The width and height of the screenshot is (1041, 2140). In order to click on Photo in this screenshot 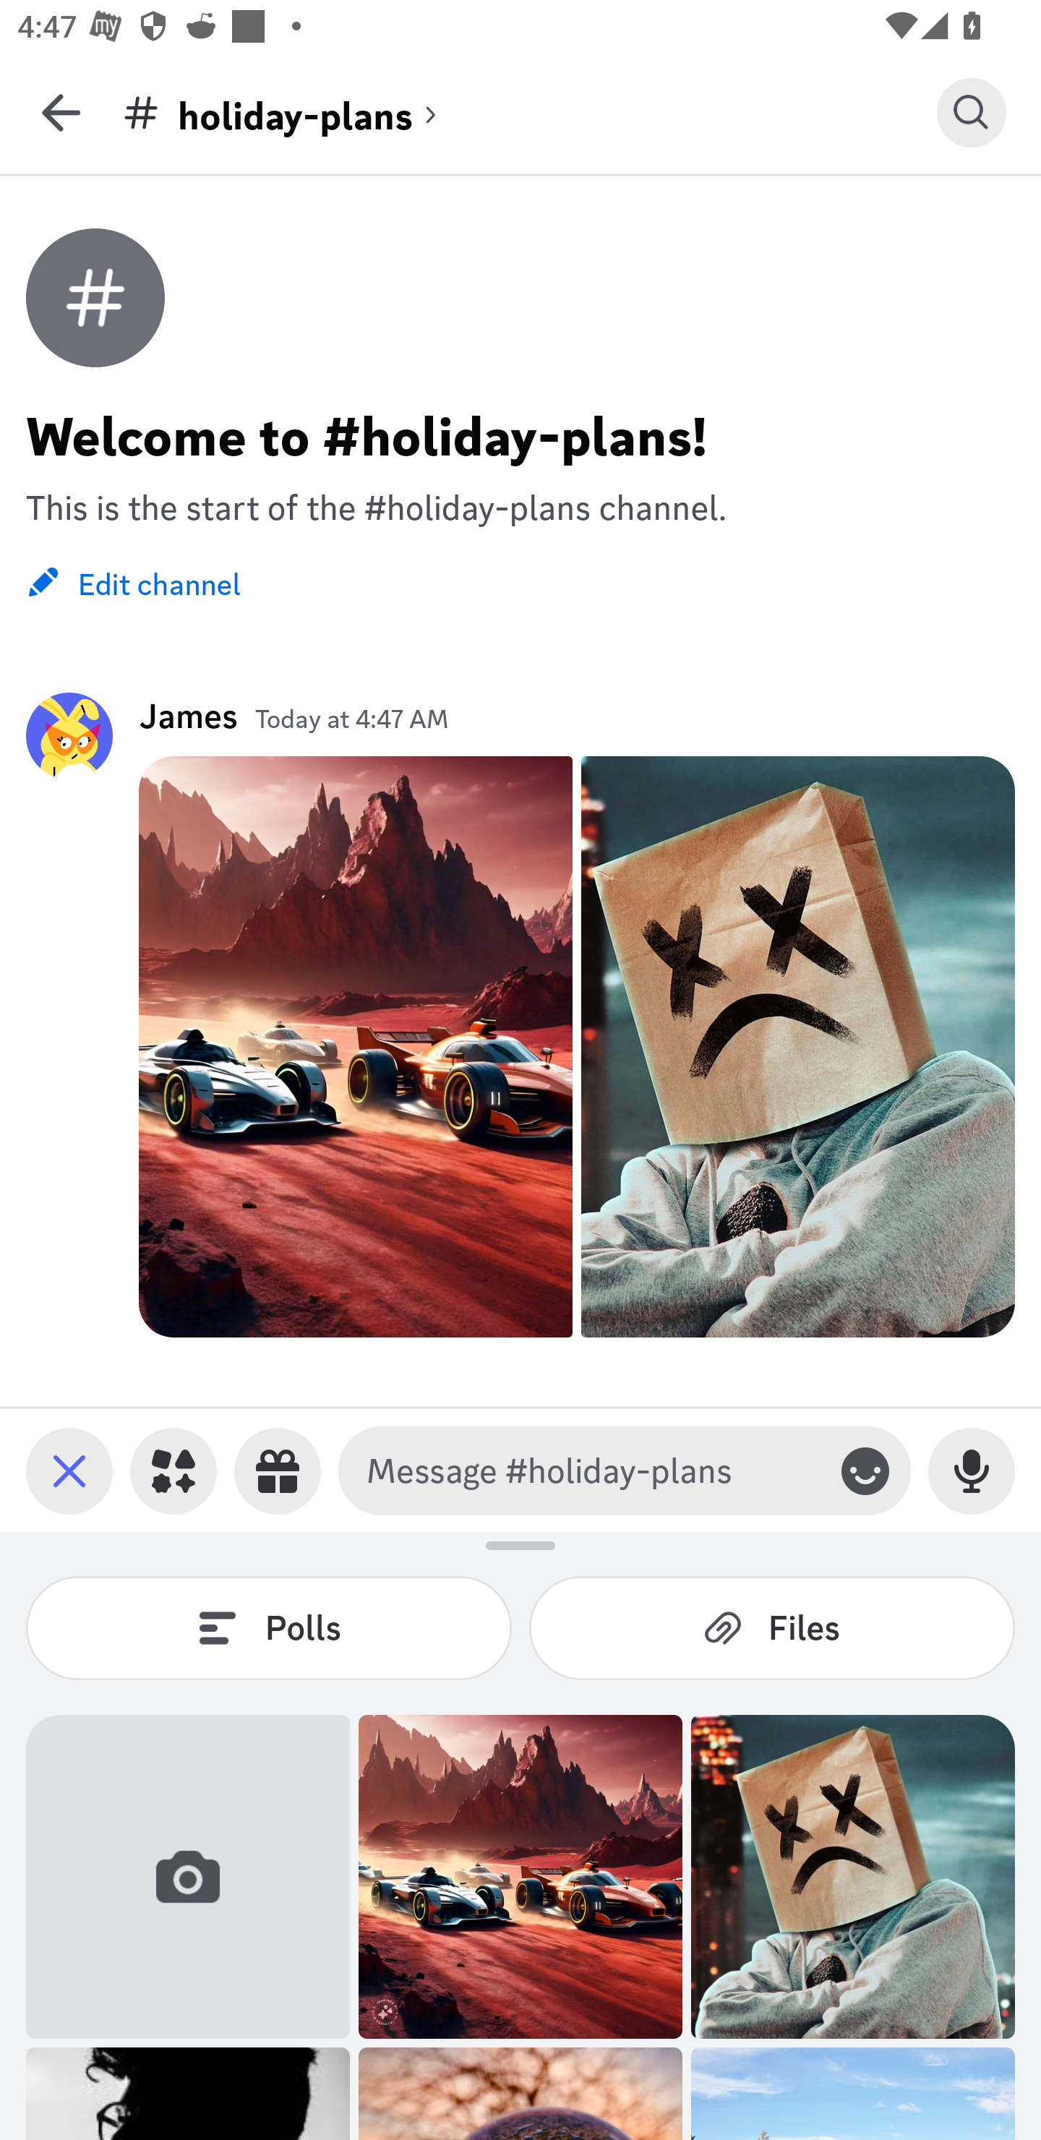, I will do `click(853, 1876)`.